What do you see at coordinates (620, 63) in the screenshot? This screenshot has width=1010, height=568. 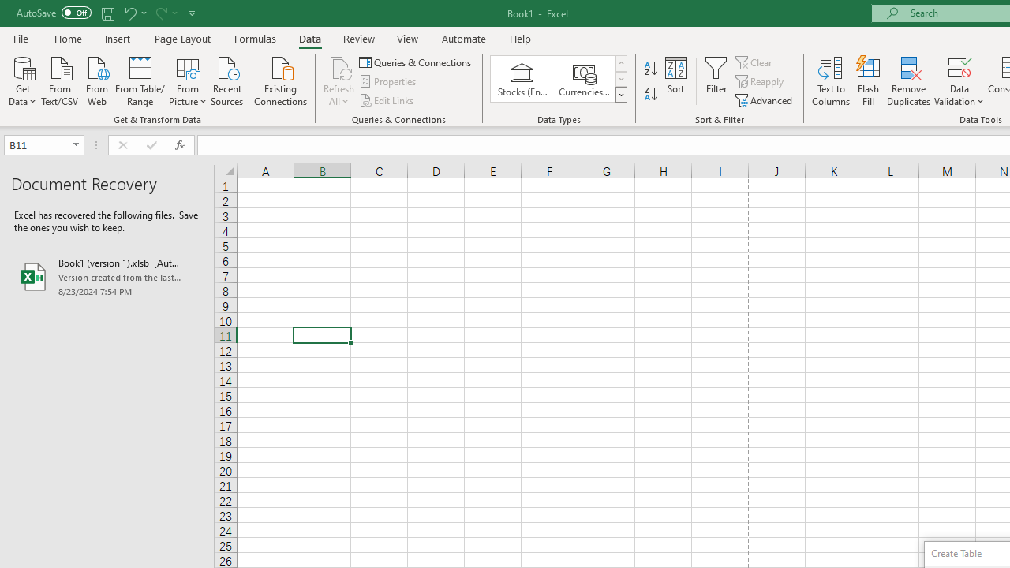 I see `Row up` at bounding box center [620, 63].